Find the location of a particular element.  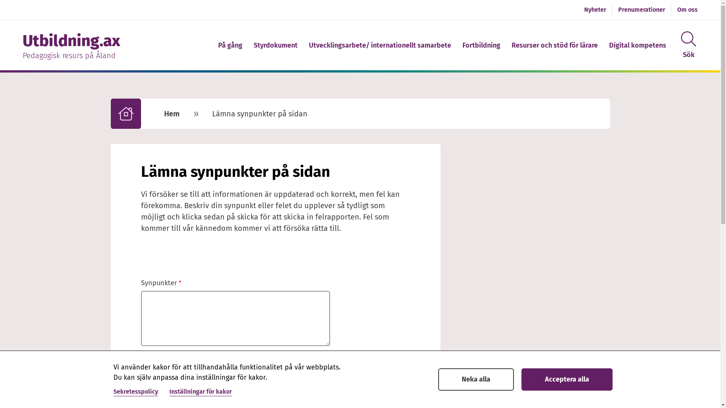

Prenumerationer is located at coordinates (642, 10).